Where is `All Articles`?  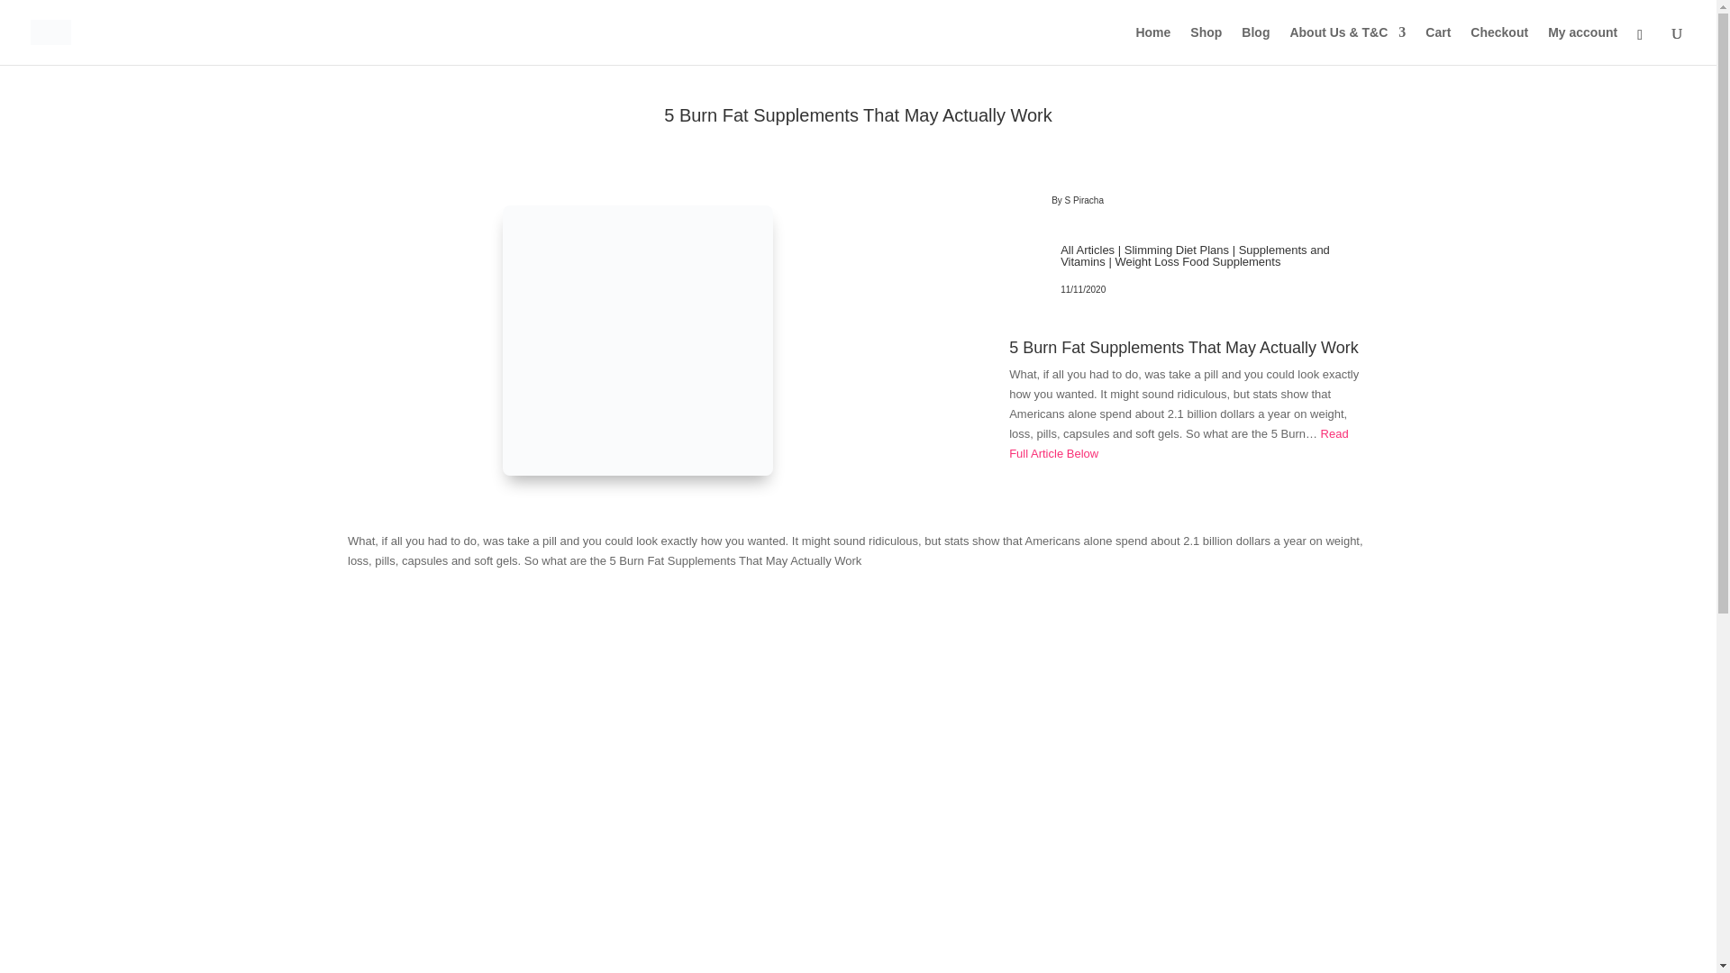
All Articles is located at coordinates (1087, 250).